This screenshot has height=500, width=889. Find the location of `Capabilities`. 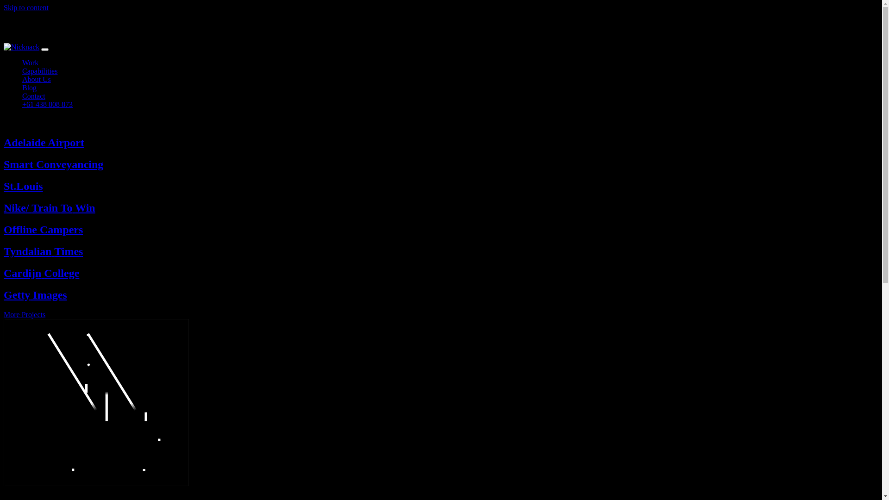

Capabilities is located at coordinates (40, 71).